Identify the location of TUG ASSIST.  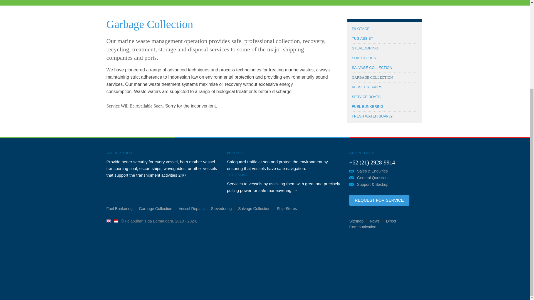
(363, 38).